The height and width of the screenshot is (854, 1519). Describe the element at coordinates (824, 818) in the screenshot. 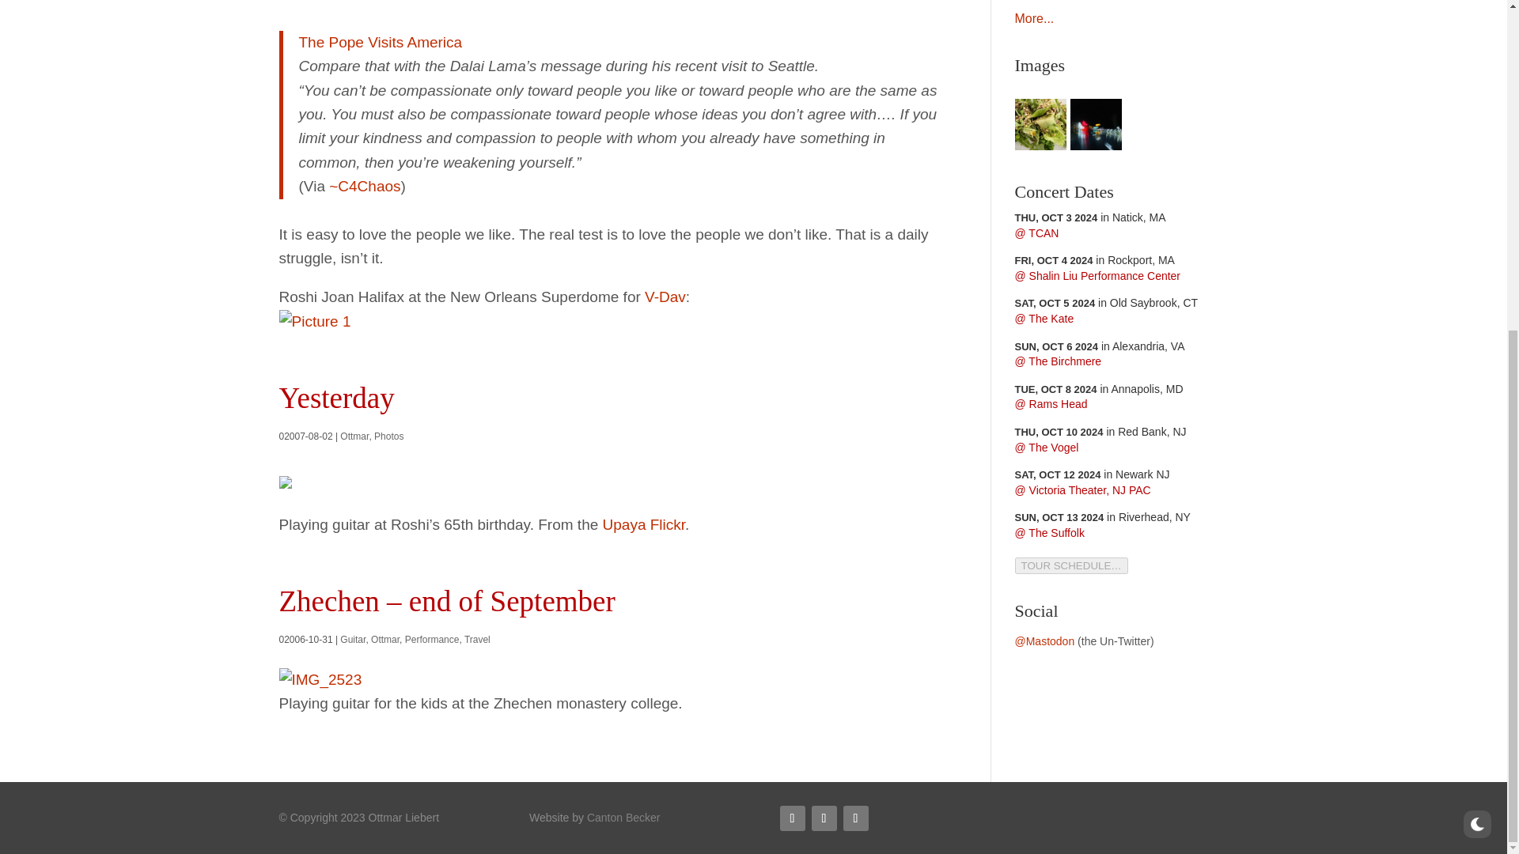

I see `Follow on Odnoklassniki` at that location.